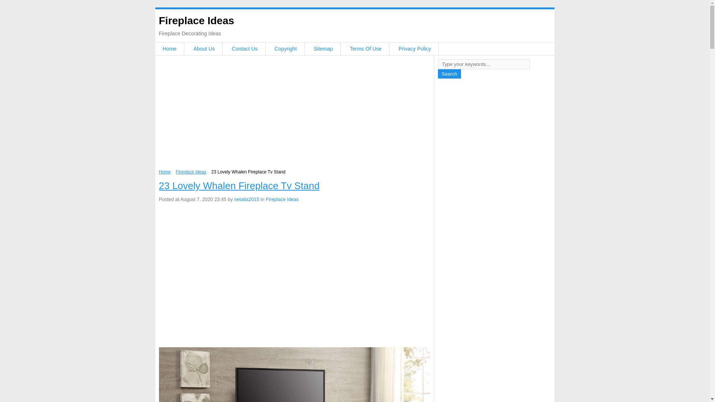 The image size is (715, 402). What do you see at coordinates (204, 49) in the screenshot?
I see `About Us` at bounding box center [204, 49].